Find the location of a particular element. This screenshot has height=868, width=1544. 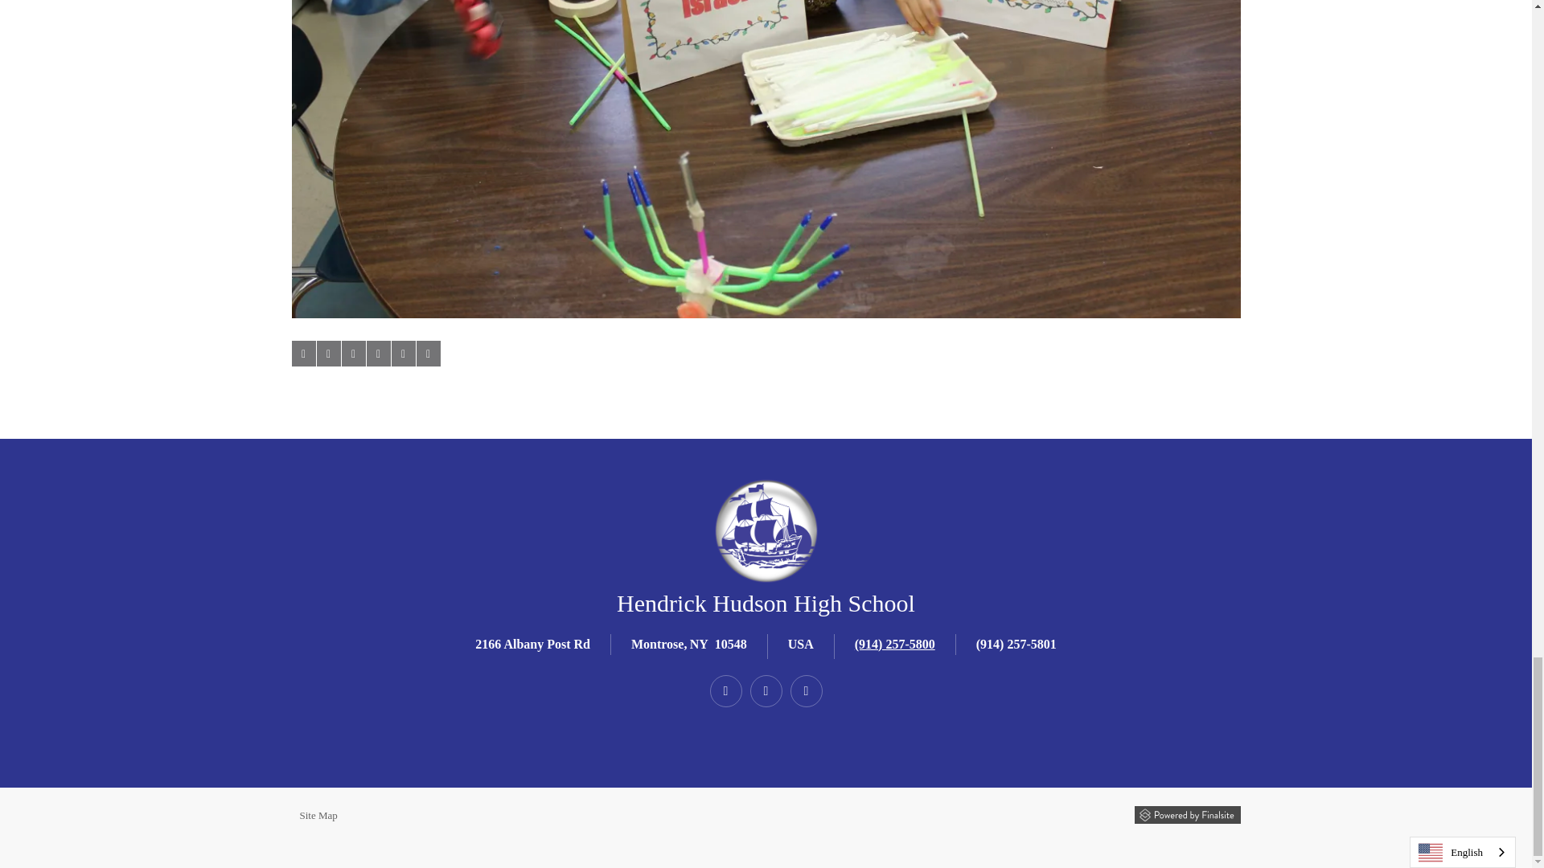

Share to Twitter is located at coordinates (328, 354).